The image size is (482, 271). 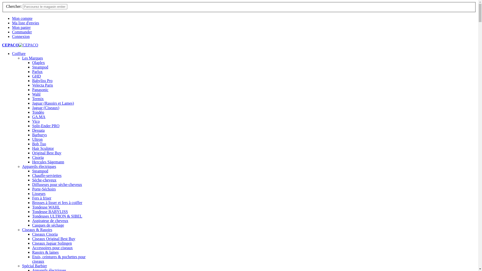 I want to click on Panasonic, so click(x=40, y=90).